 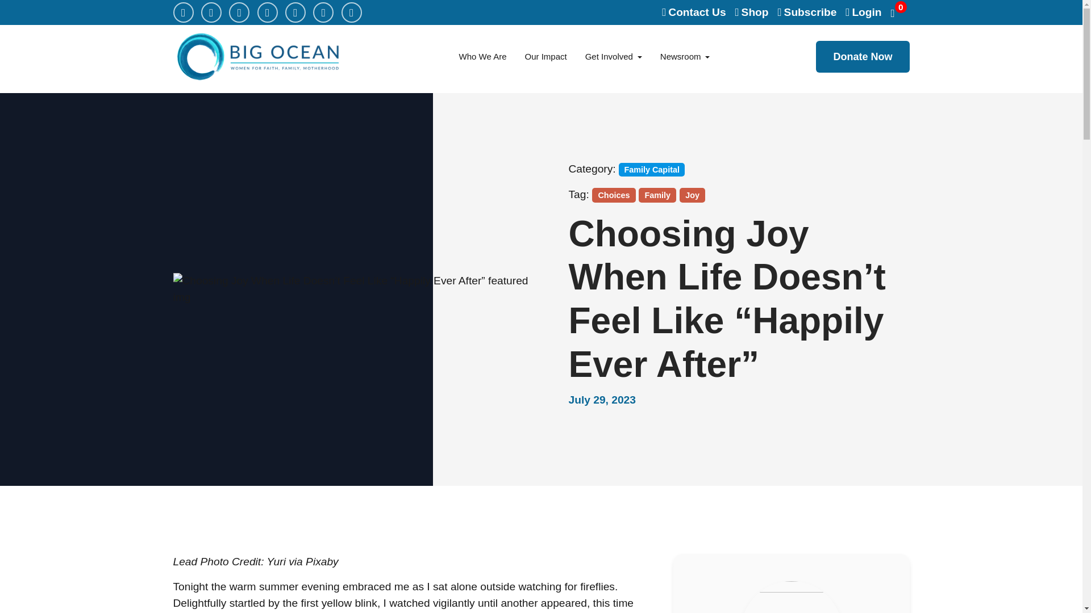 What do you see at coordinates (545, 57) in the screenshot?
I see `Our Impact` at bounding box center [545, 57].